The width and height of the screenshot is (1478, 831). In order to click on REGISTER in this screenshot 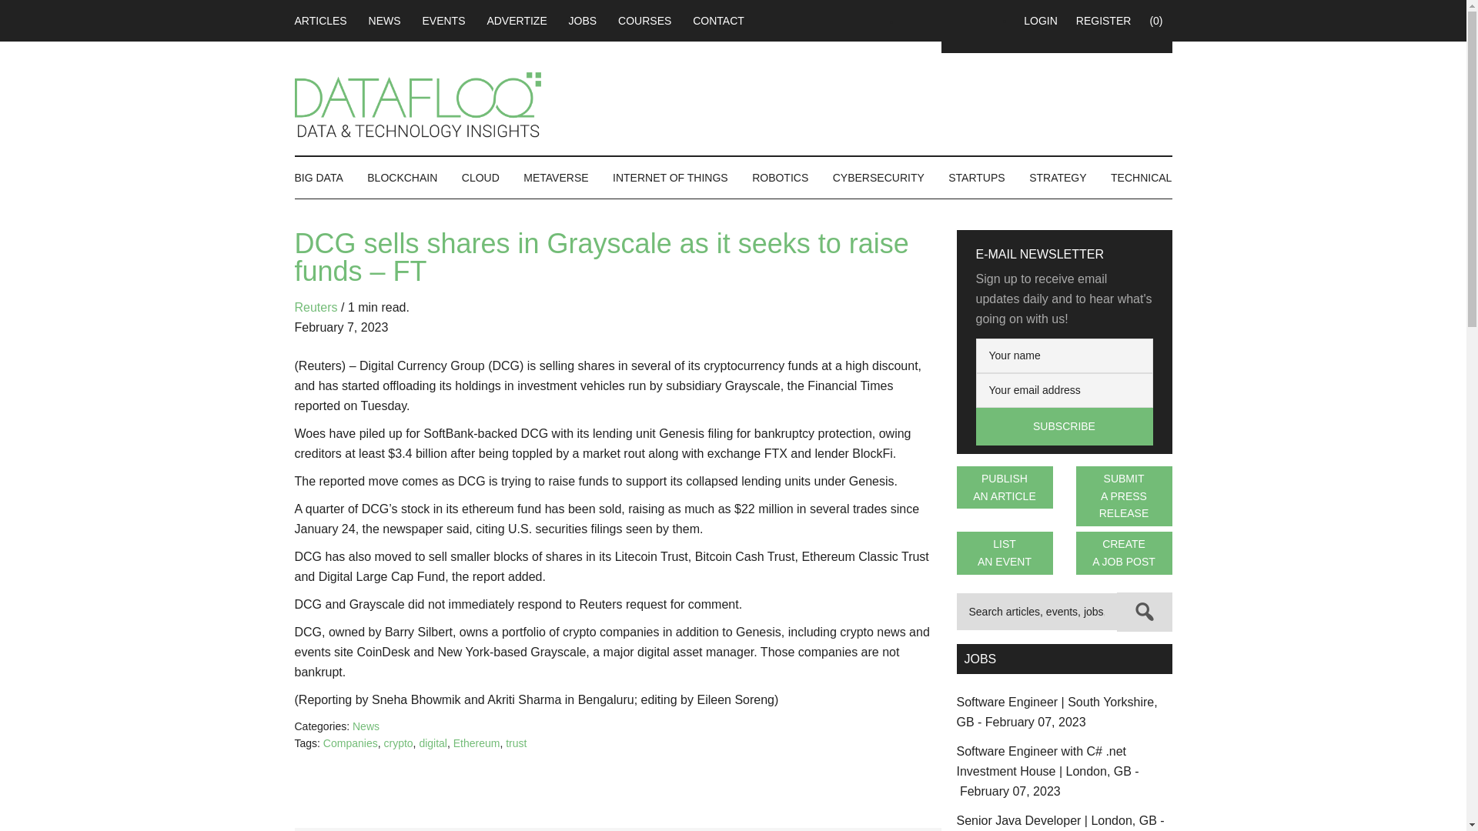, I will do `click(1104, 21)`.